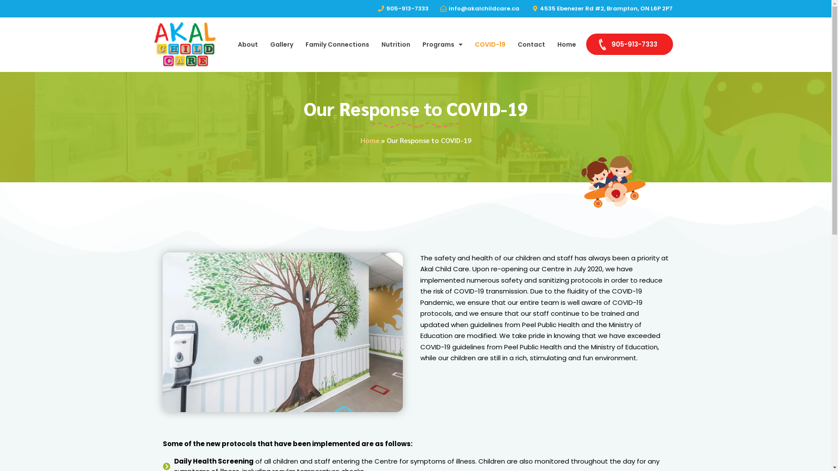 The width and height of the screenshot is (838, 471). I want to click on Nutrition, so click(396, 44).